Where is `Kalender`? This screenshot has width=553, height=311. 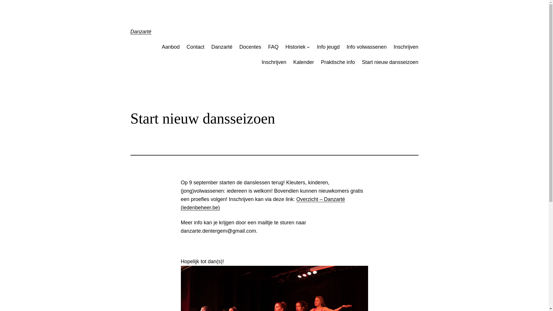 Kalender is located at coordinates (304, 62).